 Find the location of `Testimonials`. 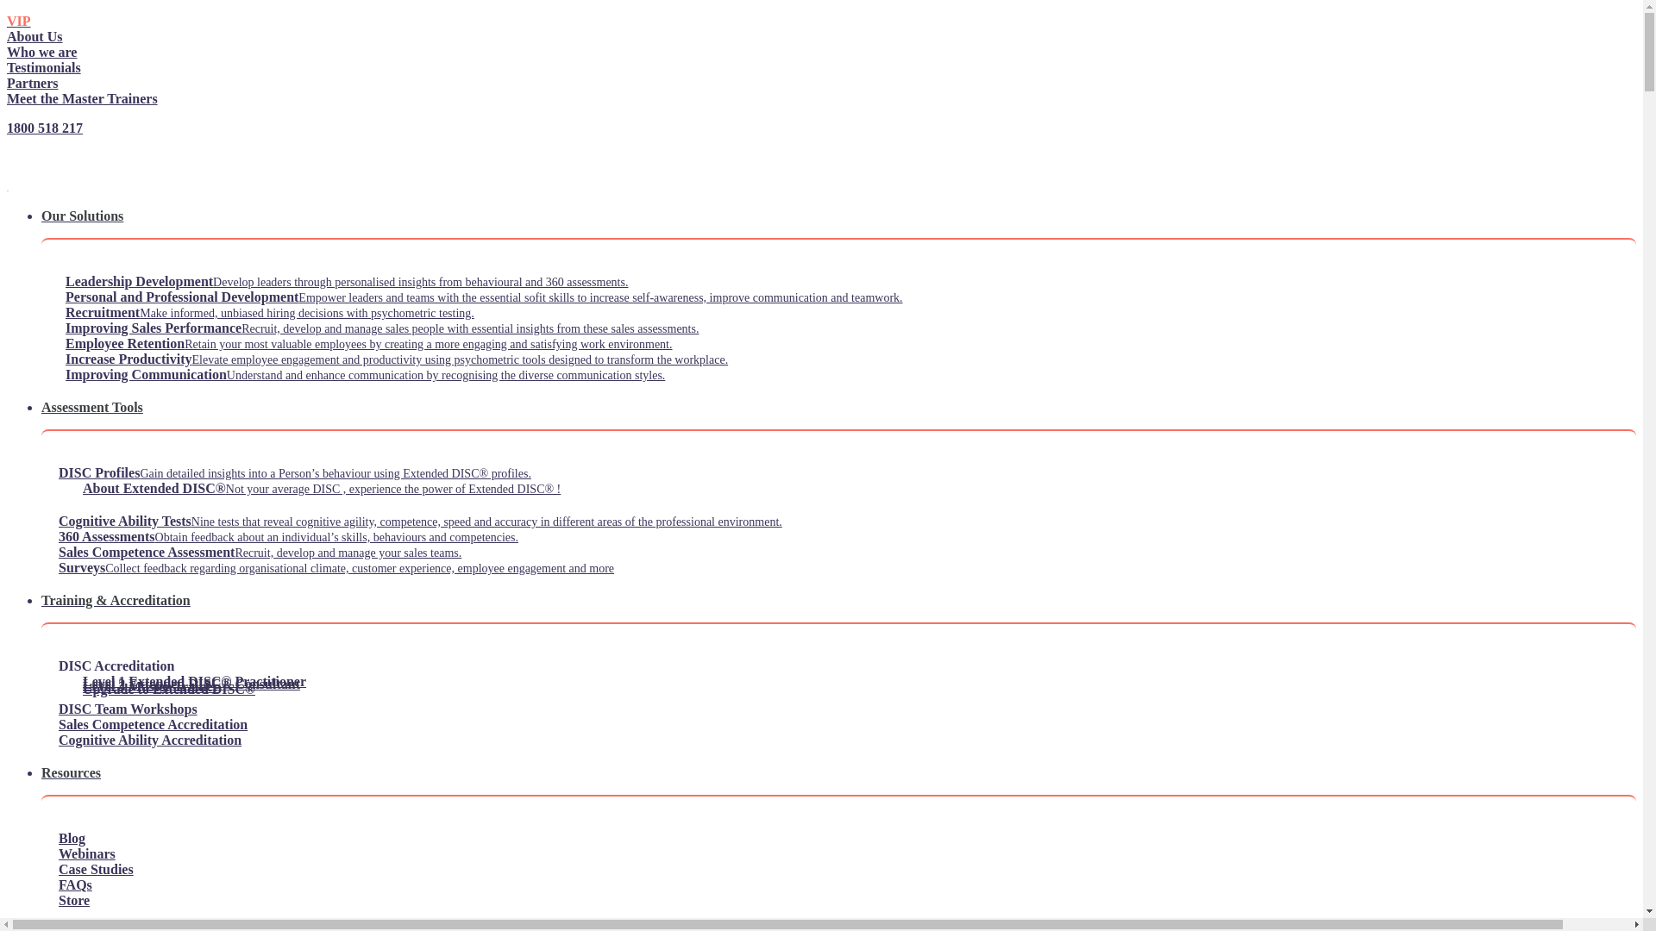

Testimonials is located at coordinates (50, 67).